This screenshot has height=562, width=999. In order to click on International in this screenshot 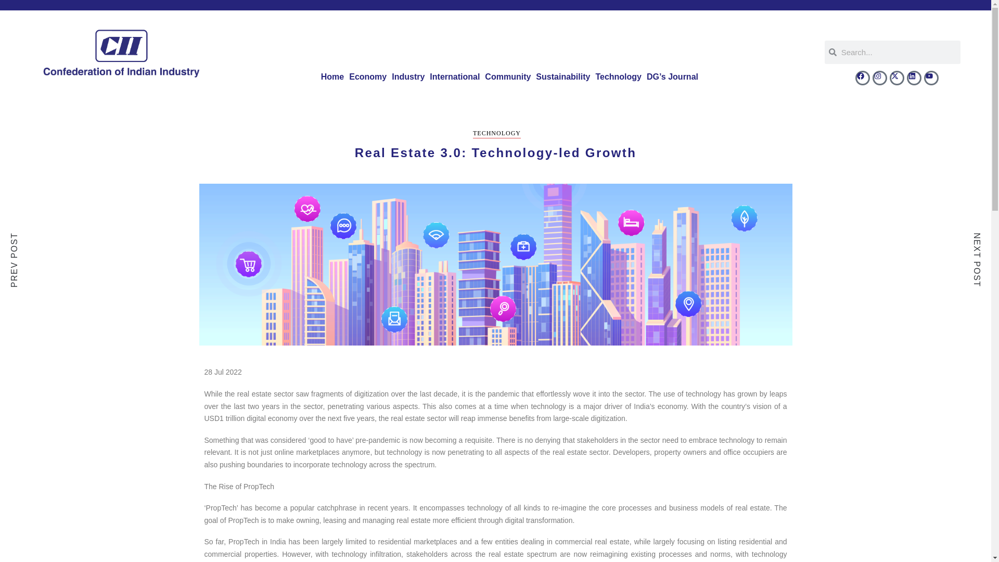, I will do `click(455, 77)`.